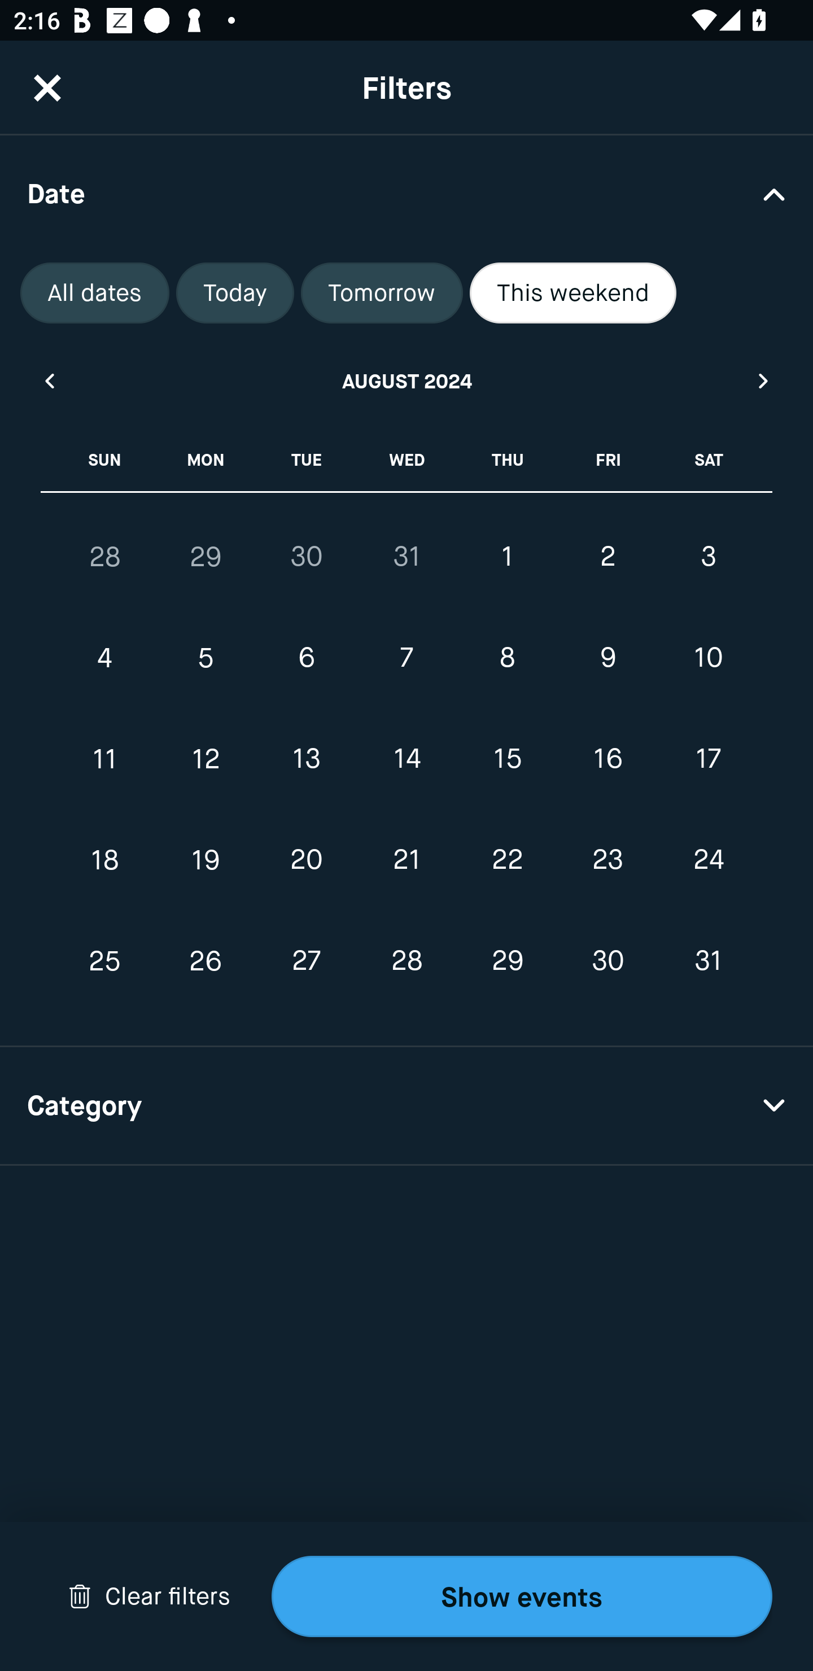  Describe the element at coordinates (406, 1106) in the screenshot. I see `Category Drop Down Arrow` at that location.